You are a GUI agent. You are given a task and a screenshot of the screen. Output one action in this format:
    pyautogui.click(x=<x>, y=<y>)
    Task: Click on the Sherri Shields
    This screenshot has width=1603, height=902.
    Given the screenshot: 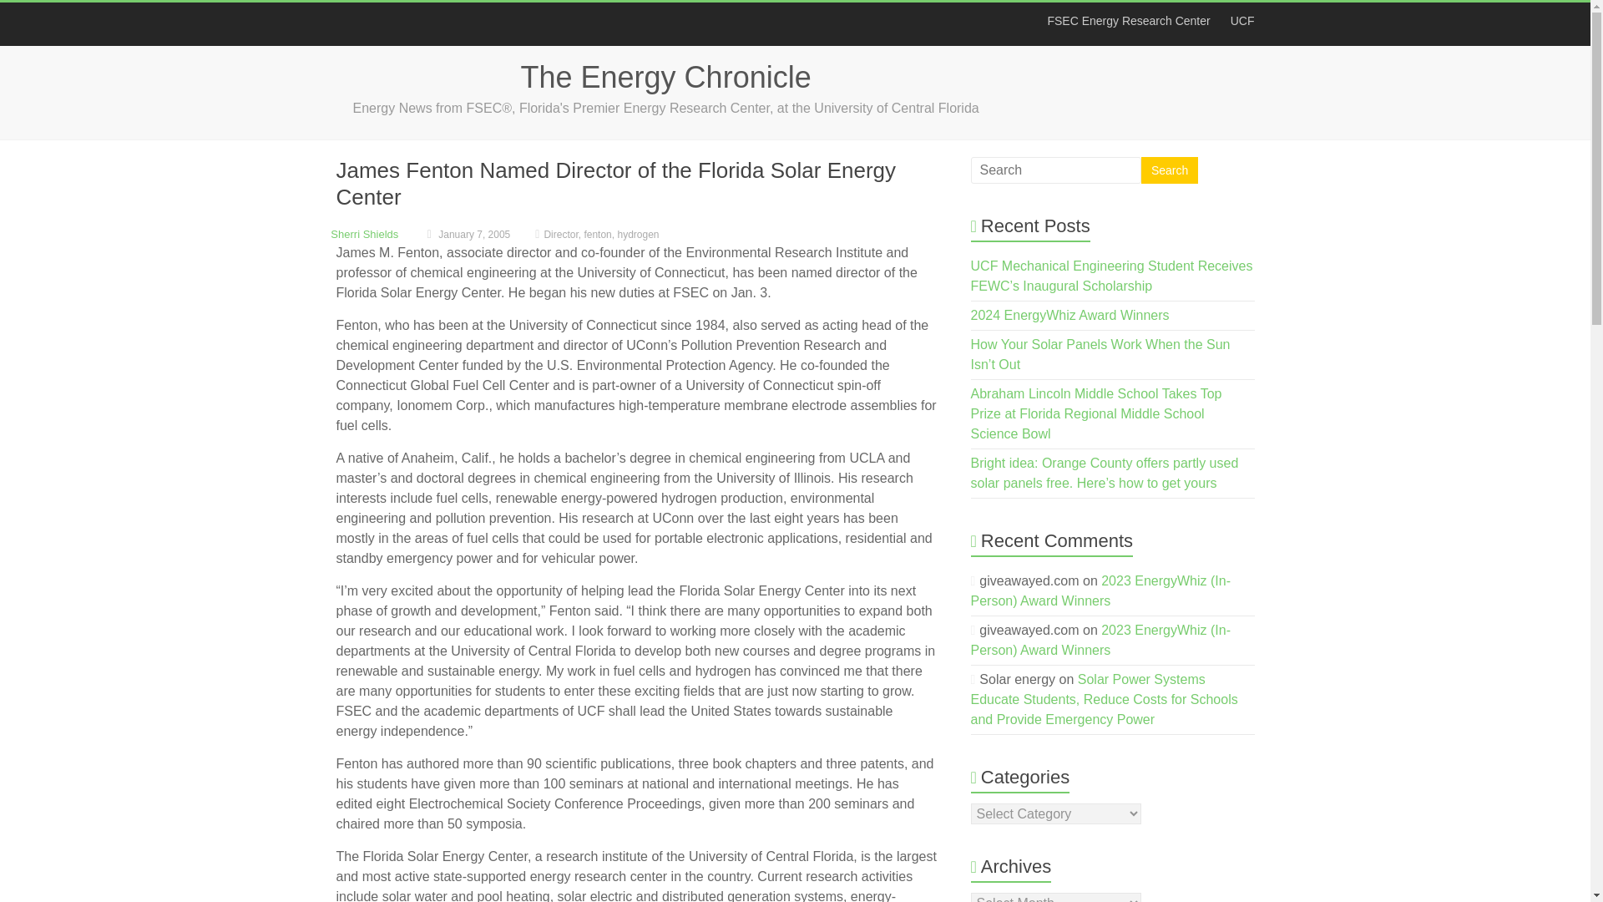 What is the action you would take?
    pyautogui.click(x=364, y=234)
    